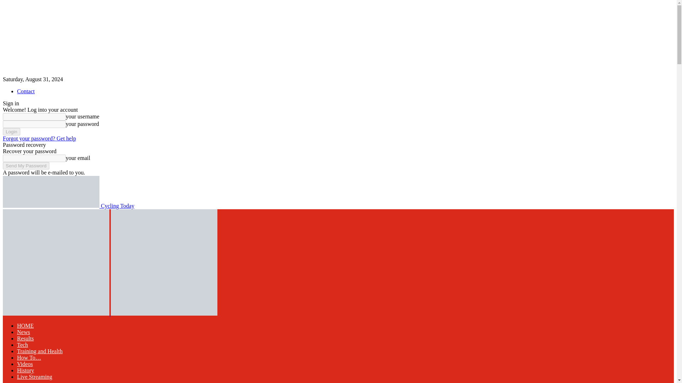  I want to click on Results, so click(25, 338).